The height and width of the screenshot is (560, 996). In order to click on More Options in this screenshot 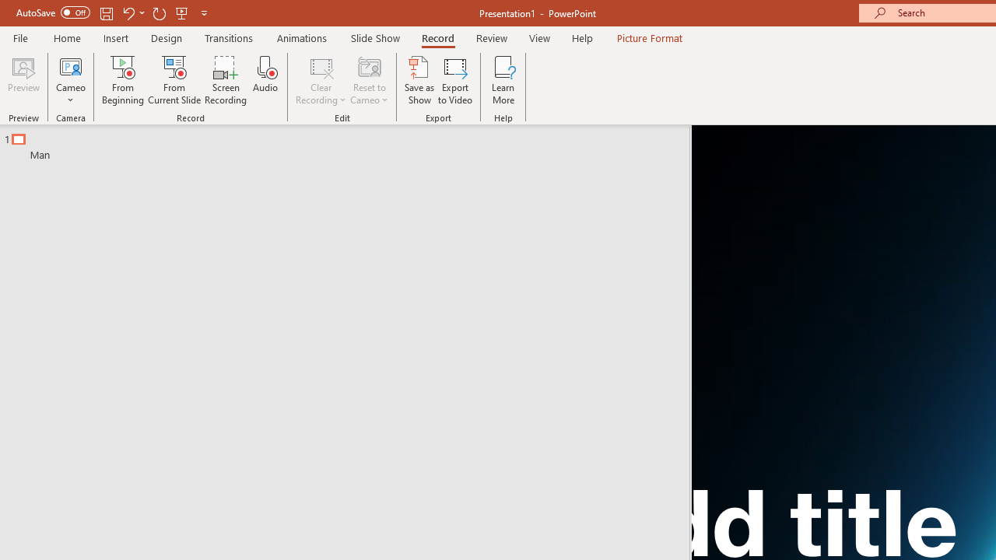, I will do `click(71, 94)`.